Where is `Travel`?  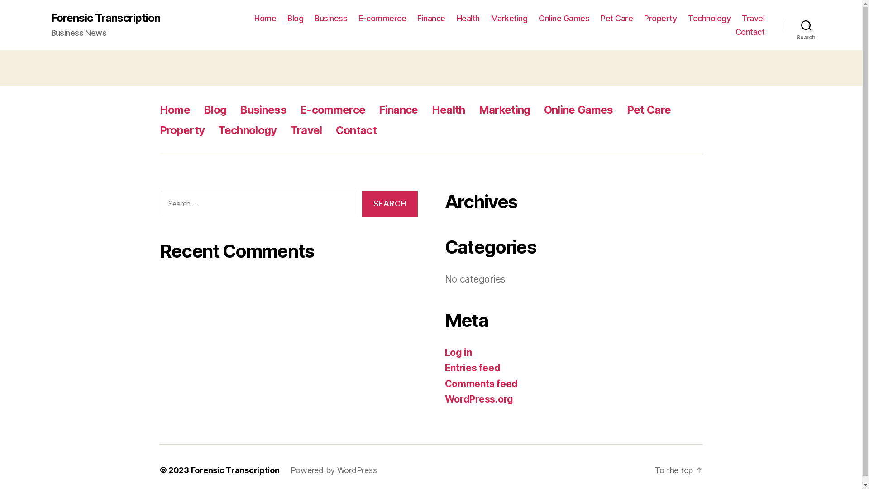
Travel is located at coordinates (753, 19).